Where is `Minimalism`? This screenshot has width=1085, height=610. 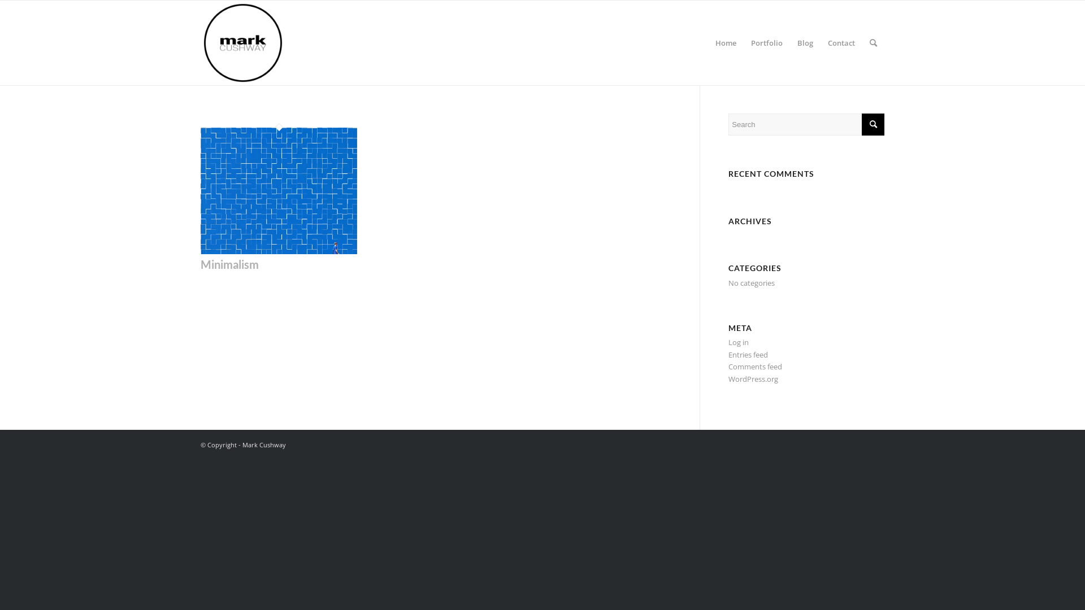 Minimalism is located at coordinates (279, 251).